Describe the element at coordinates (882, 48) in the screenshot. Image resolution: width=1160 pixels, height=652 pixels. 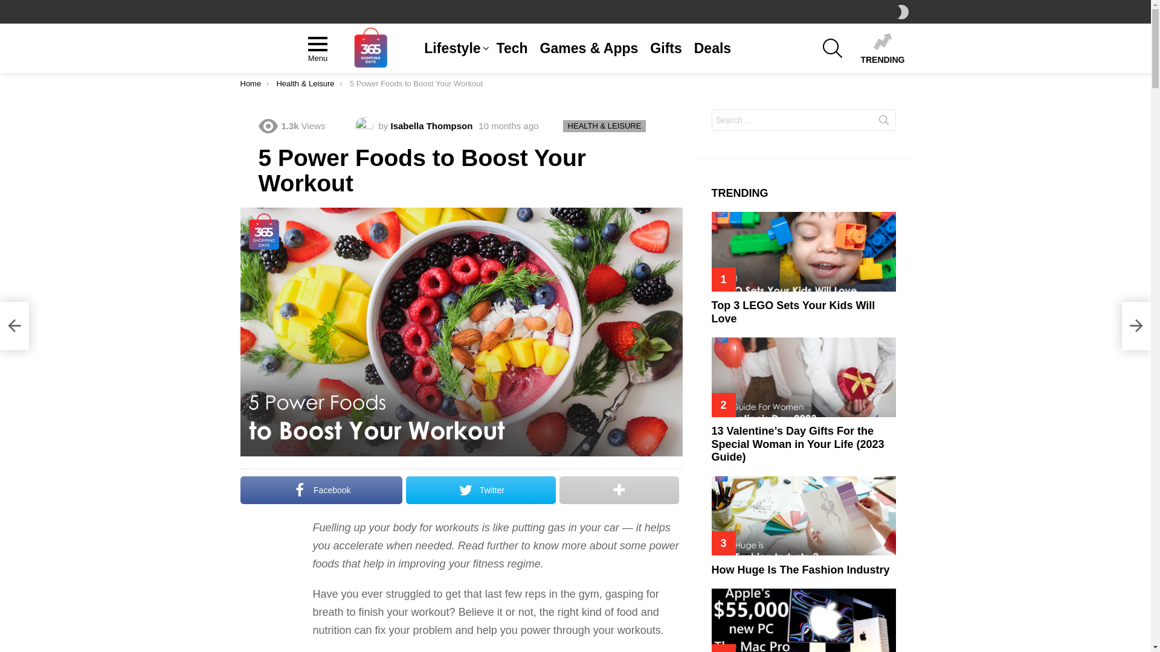
I see `TRENDING` at that location.